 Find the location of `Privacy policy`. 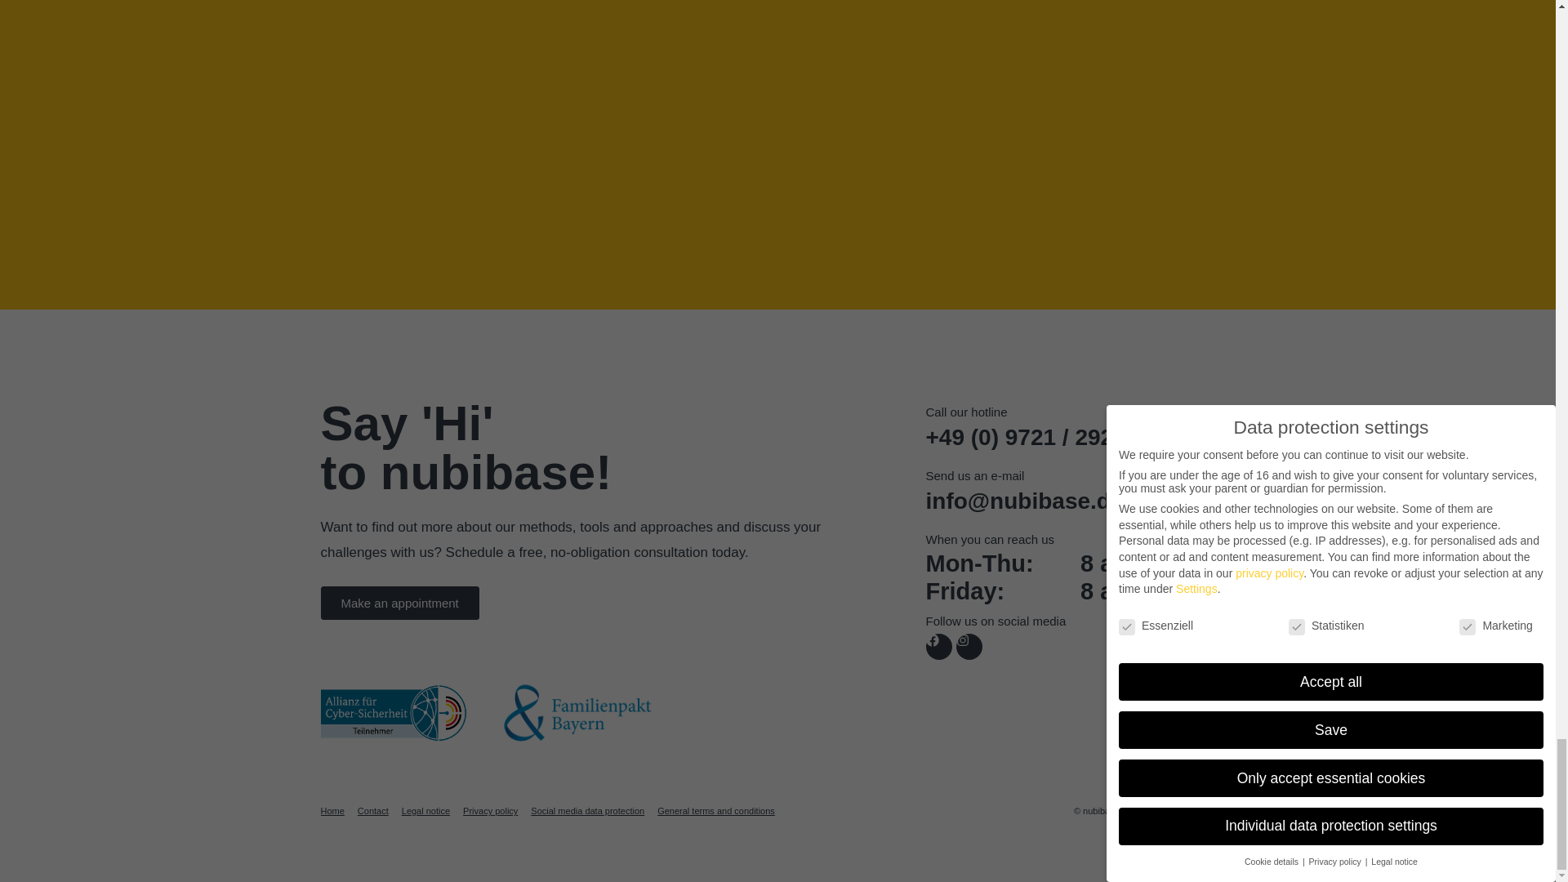

Privacy policy is located at coordinates (490, 811).